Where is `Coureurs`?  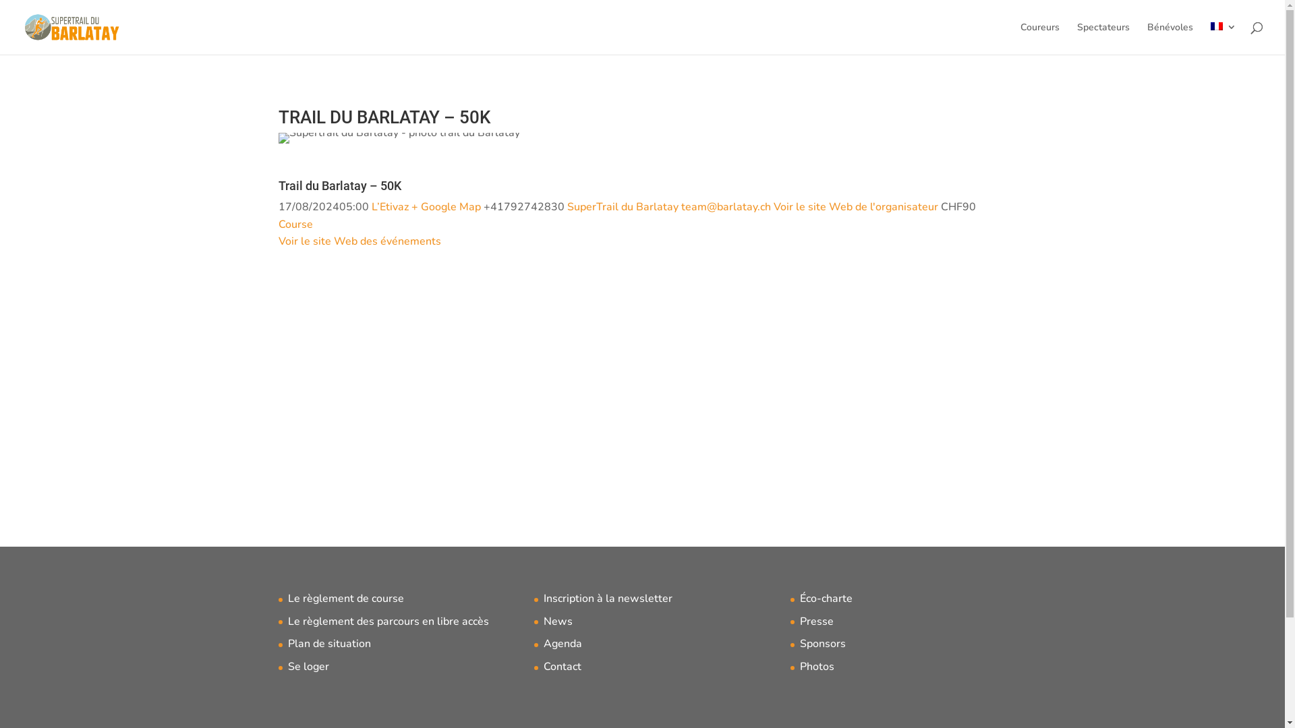
Coureurs is located at coordinates (1040, 39).